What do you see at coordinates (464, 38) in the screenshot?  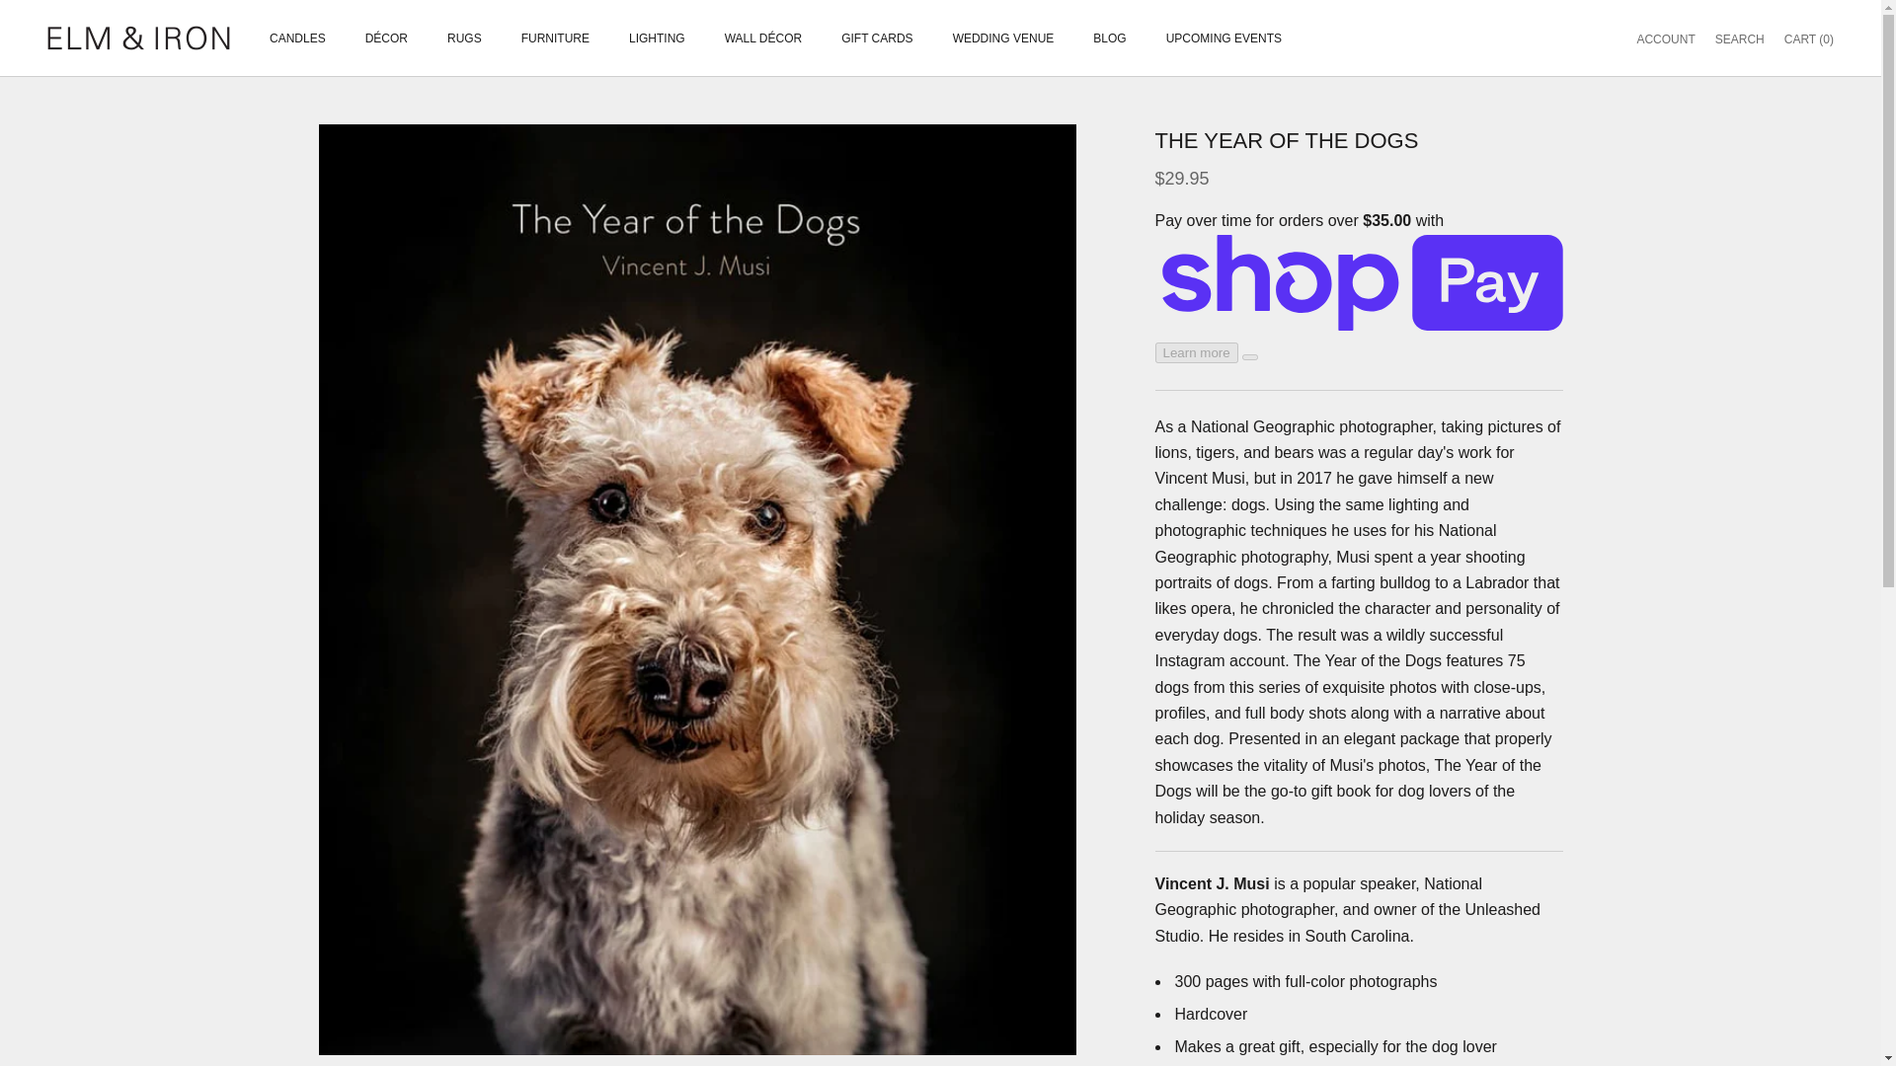 I see `RUGS` at bounding box center [464, 38].